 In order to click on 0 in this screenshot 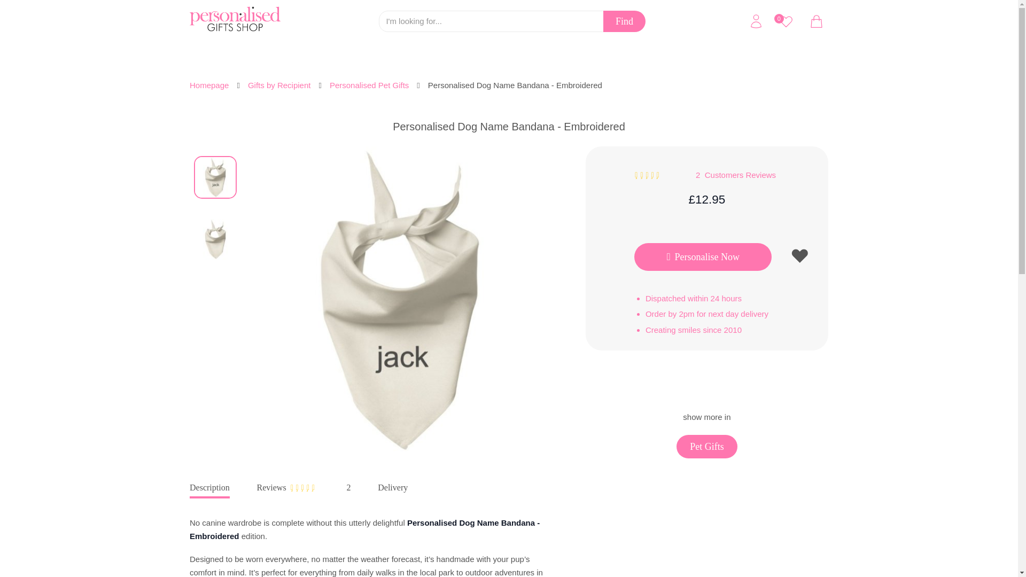, I will do `click(786, 21)`.